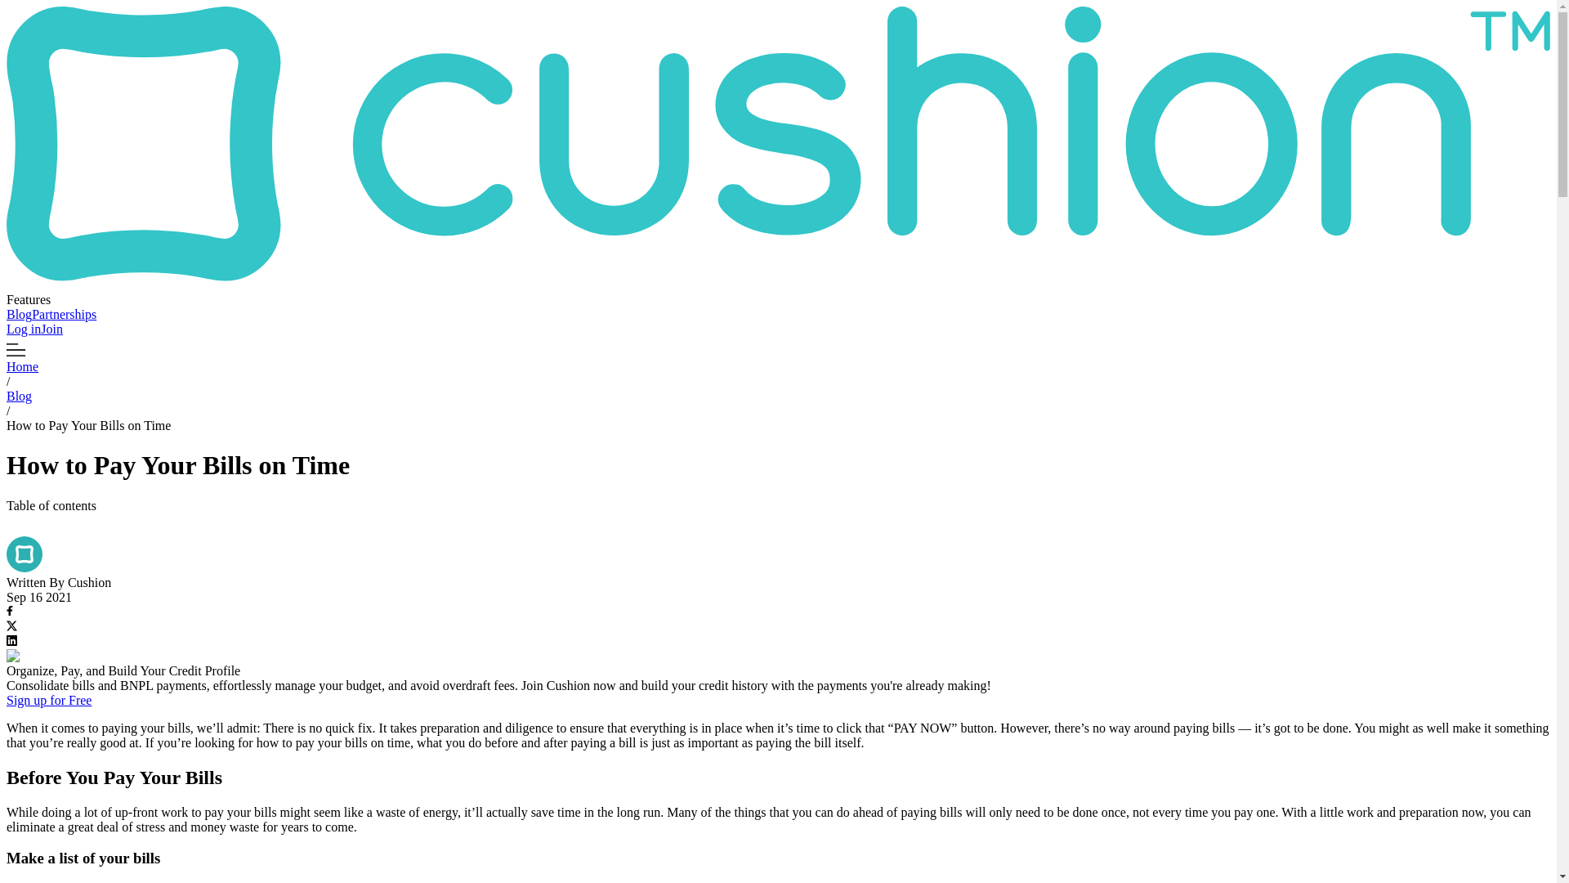  Describe the element at coordinates (51, 329) in the screenshot. I see `Join` at that location.